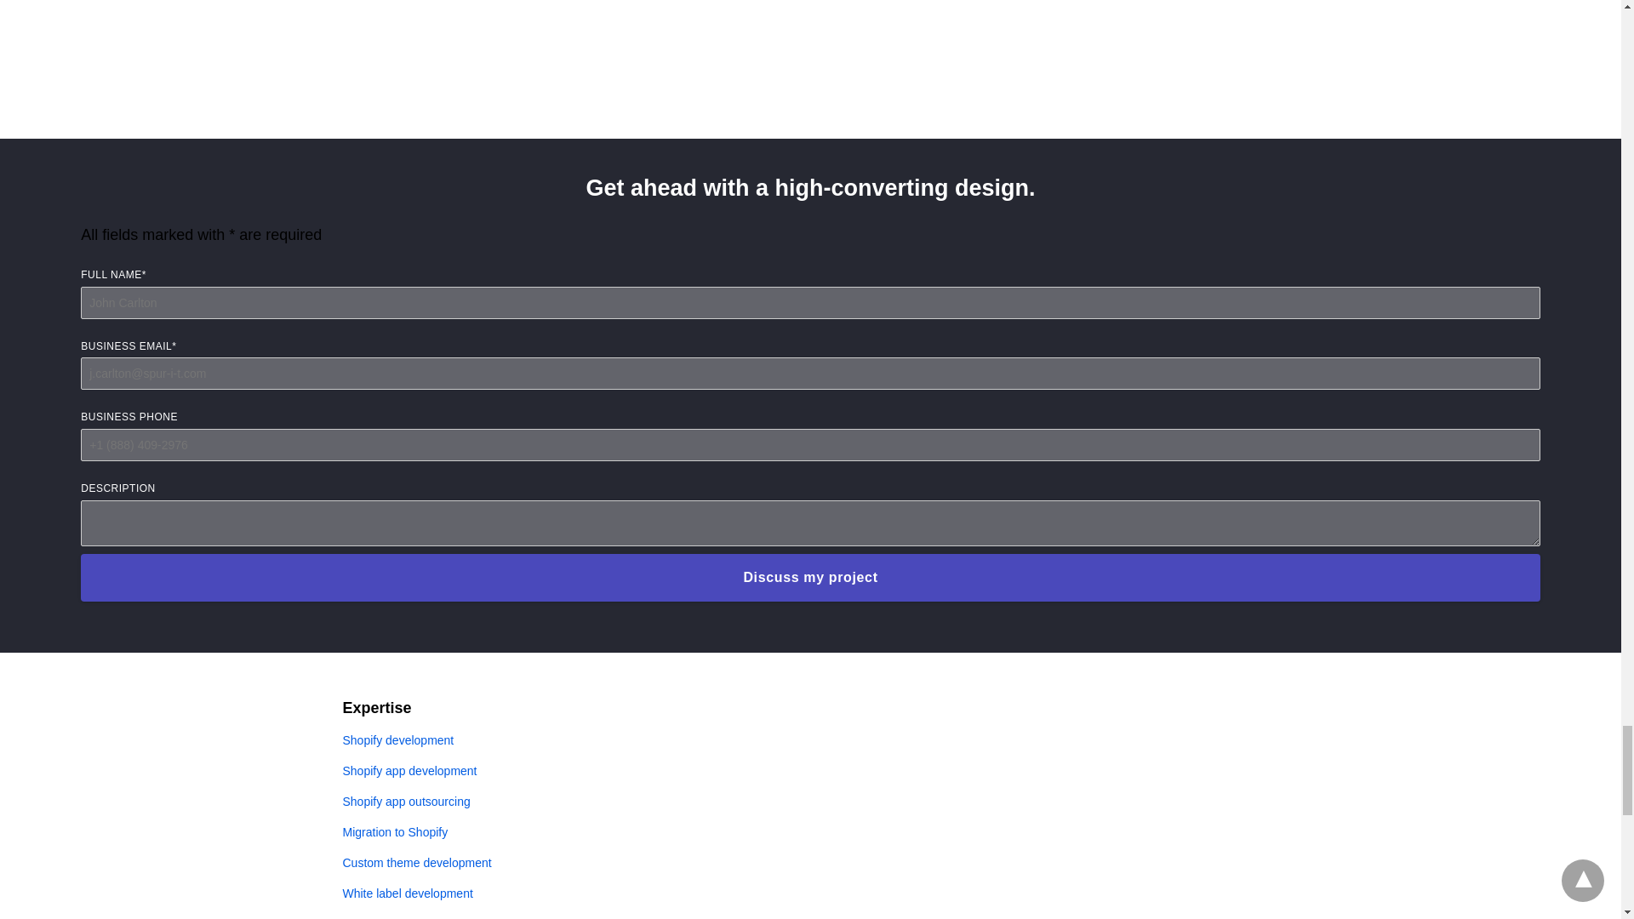 This screenshot has height=919, width=1634. I want to click on Headless development, so click(402, 917).